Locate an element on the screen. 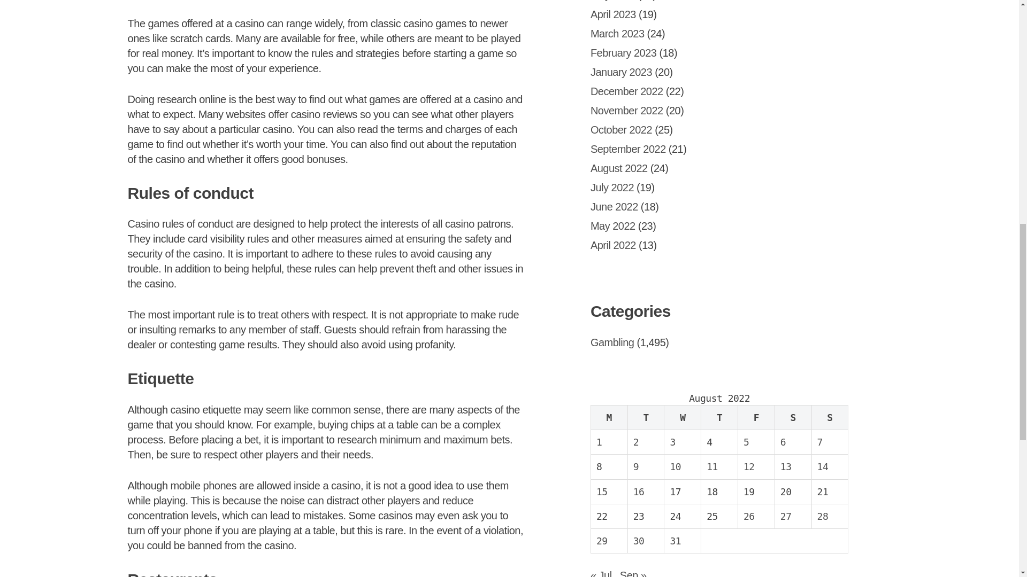 The height and width of the screenshot is (577, 1027). Friday is located at coordinates (756, 417).